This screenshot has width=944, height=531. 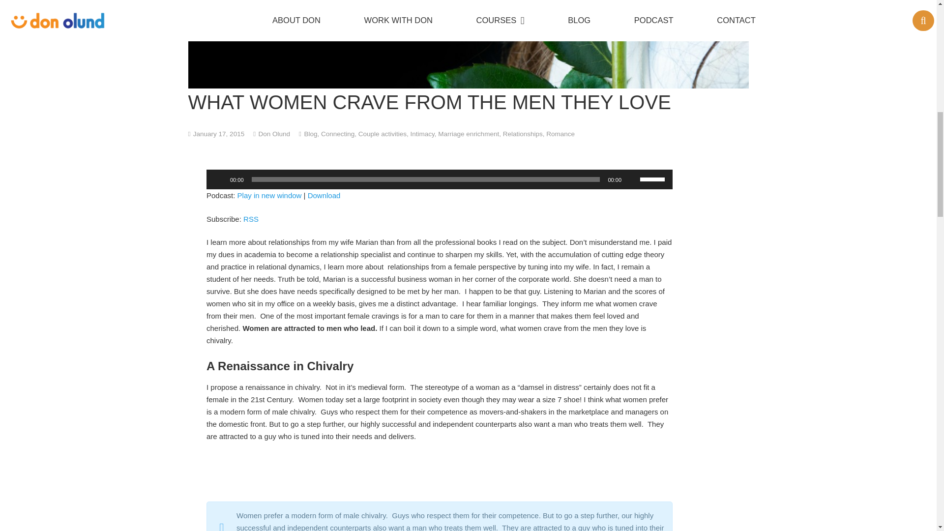 What do you see at coordinates (560, 134) in the screenshot?
I see `Romance` at bounding box center [560, 134].